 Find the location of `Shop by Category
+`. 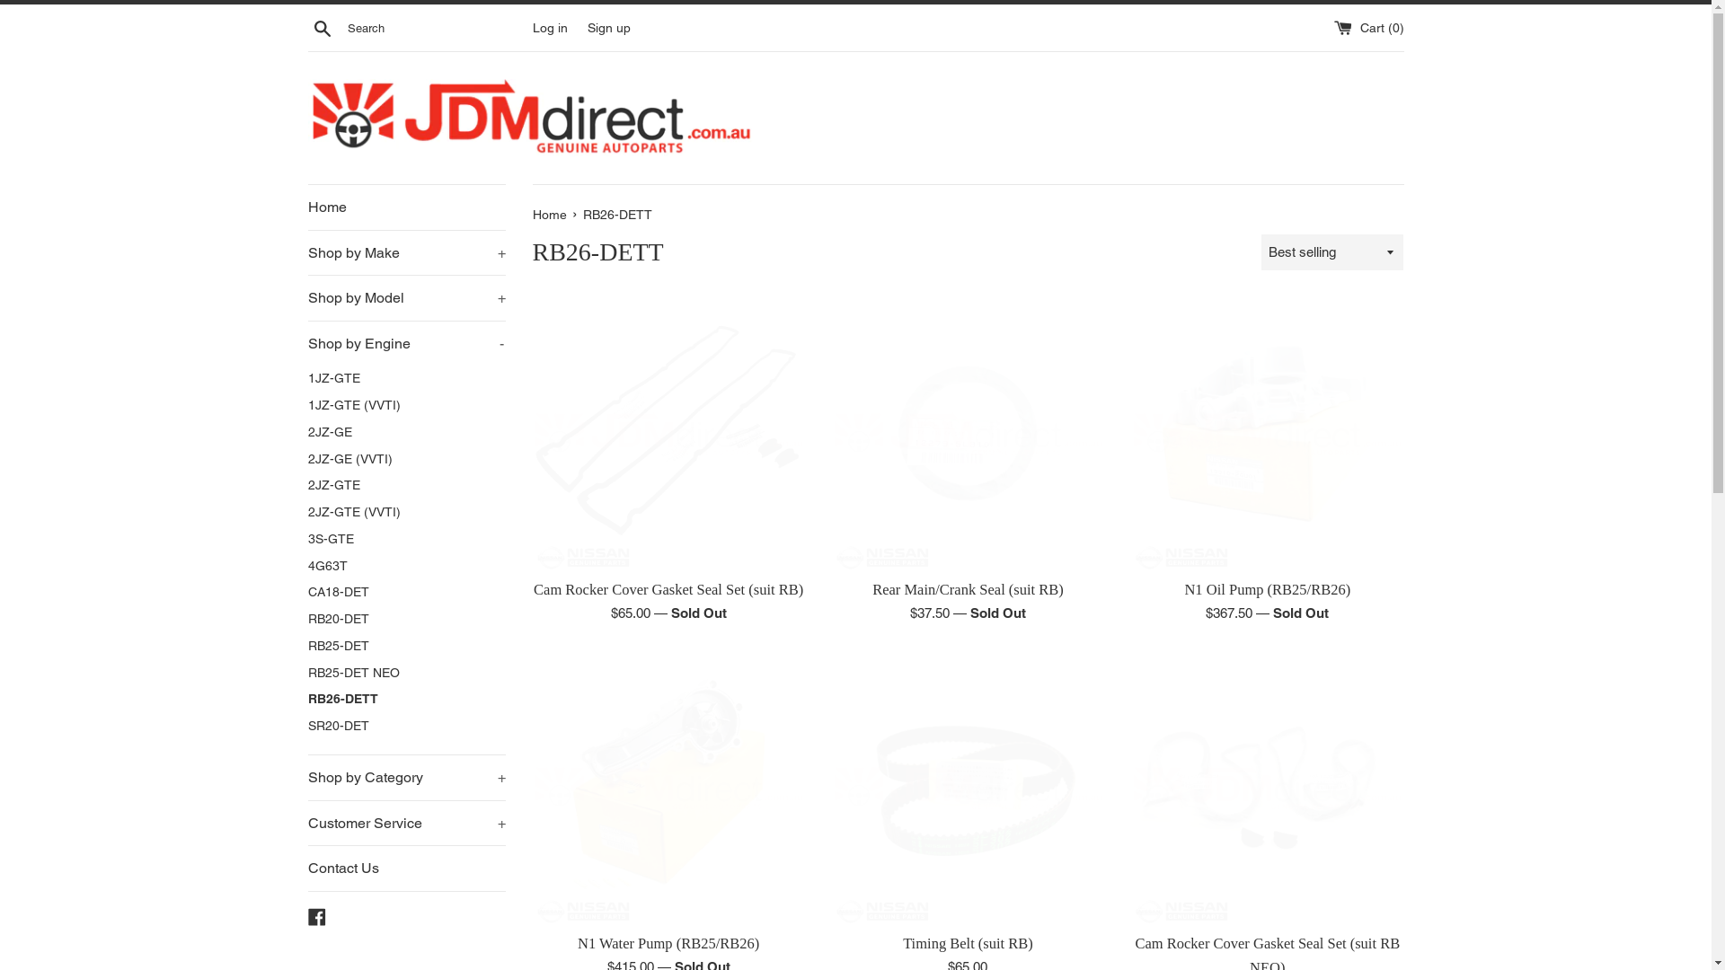

Shop by Category
+ is located at coordinates (406, 778).